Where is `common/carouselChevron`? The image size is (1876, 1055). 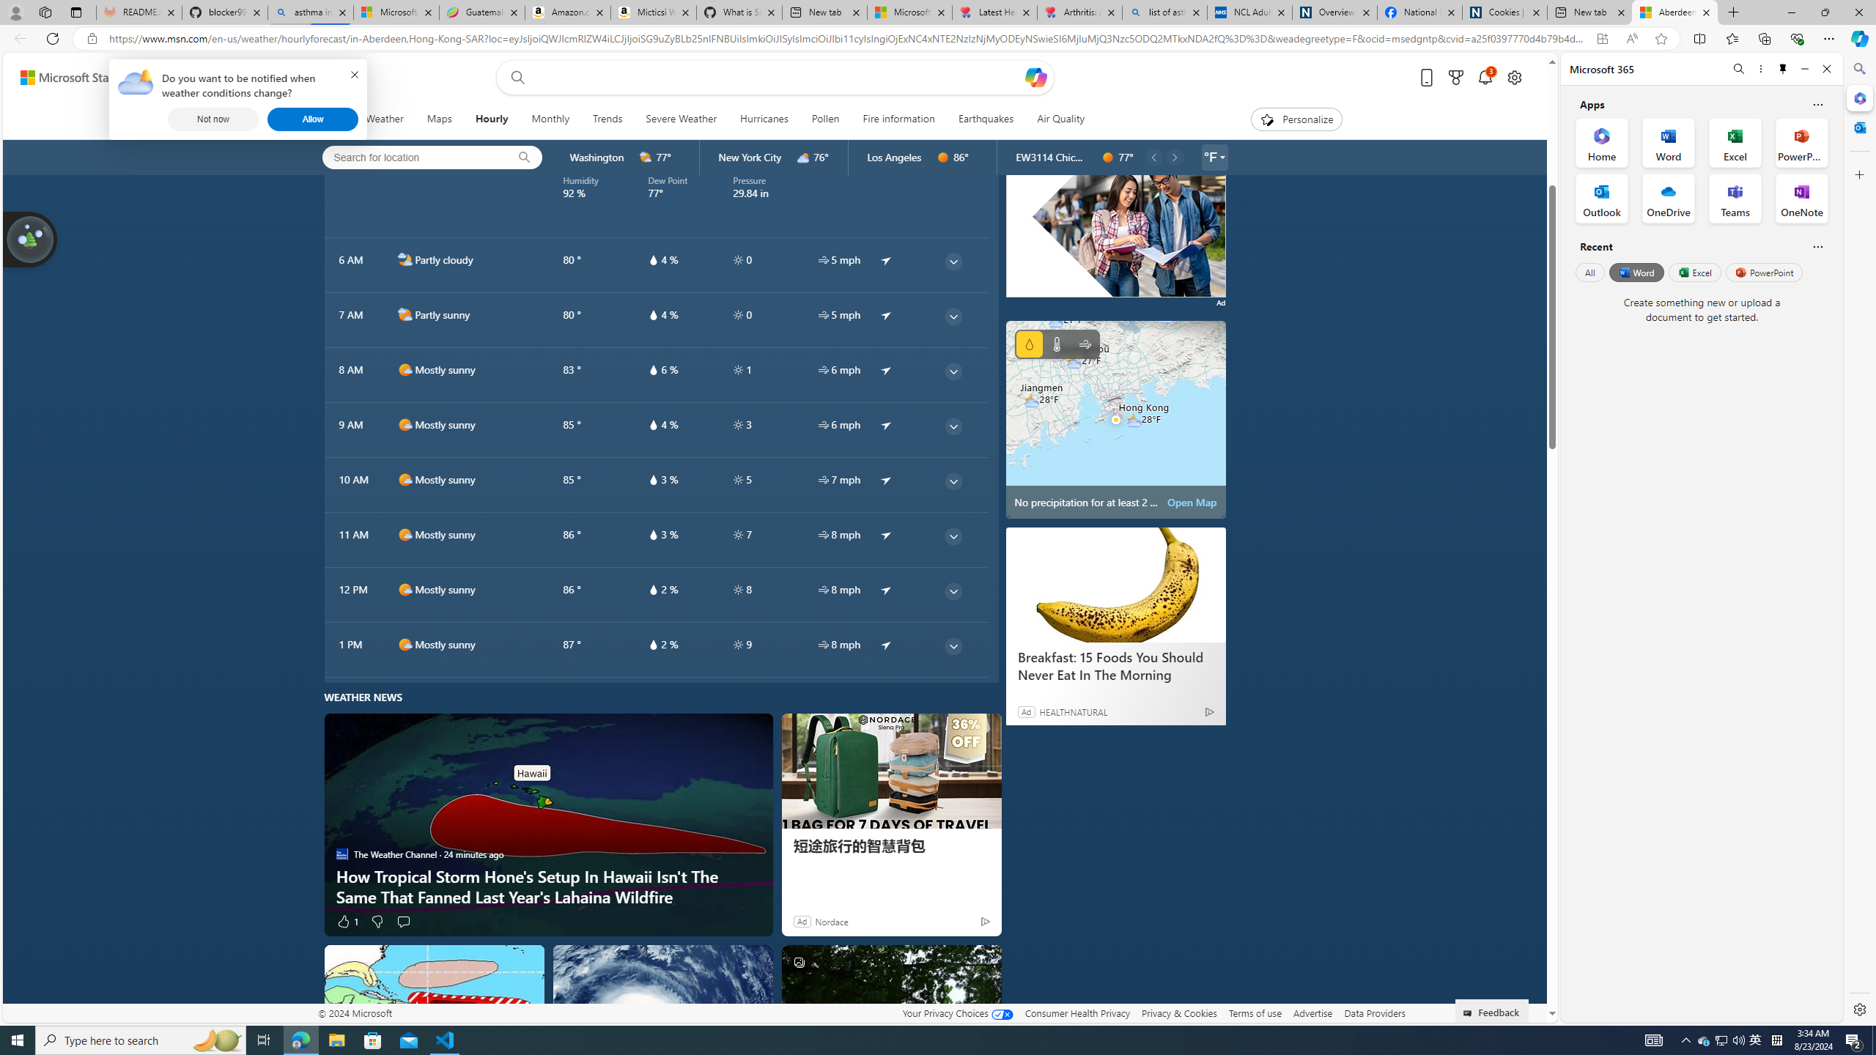 common/carouselChevron is located at coordinates (1175, 157).